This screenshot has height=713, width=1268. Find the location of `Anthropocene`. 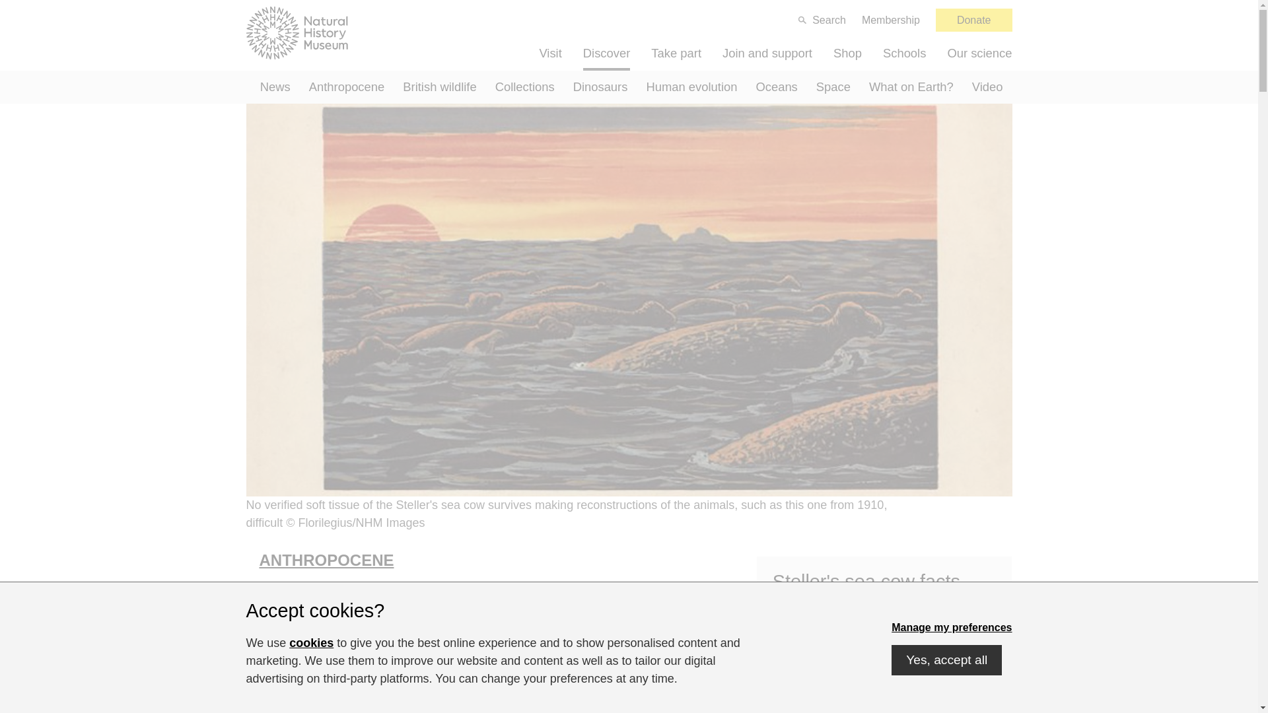

Anthropocene is located at coordinates (347, 86).